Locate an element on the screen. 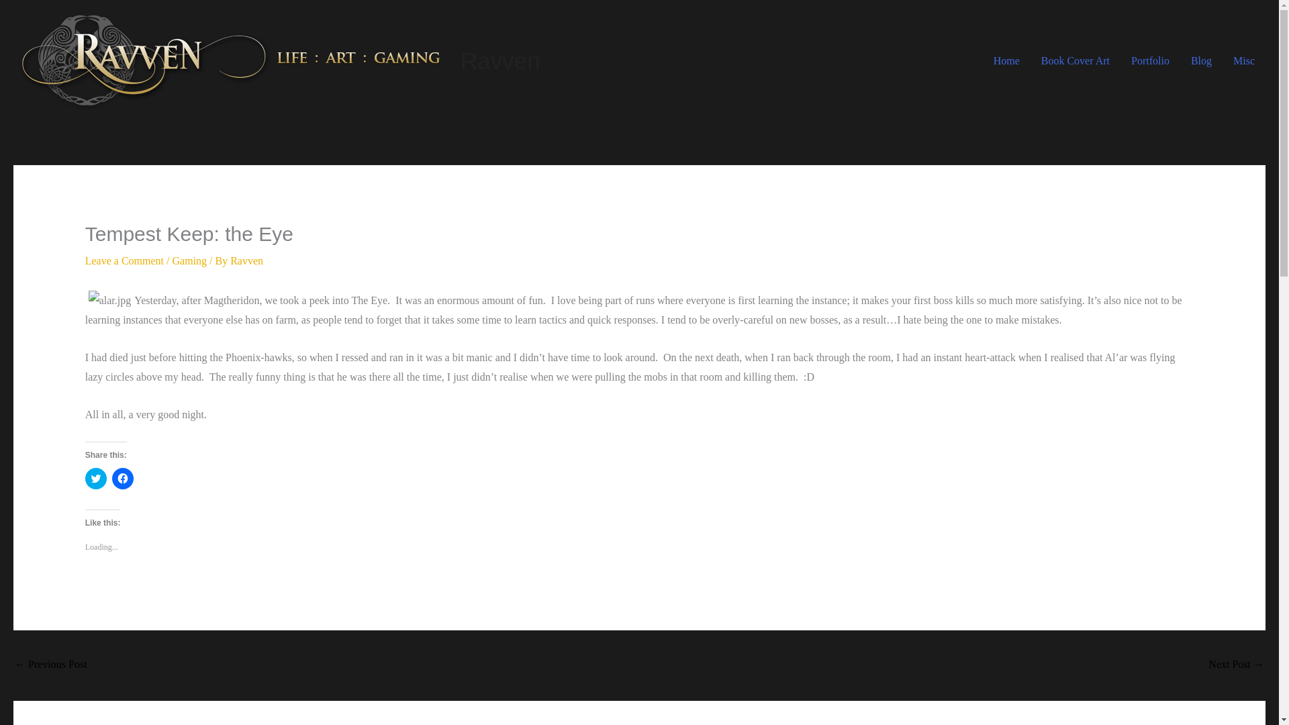 The height and width of the screenshot is (725, 1289). Blog is located at coordinates (1201, 60).